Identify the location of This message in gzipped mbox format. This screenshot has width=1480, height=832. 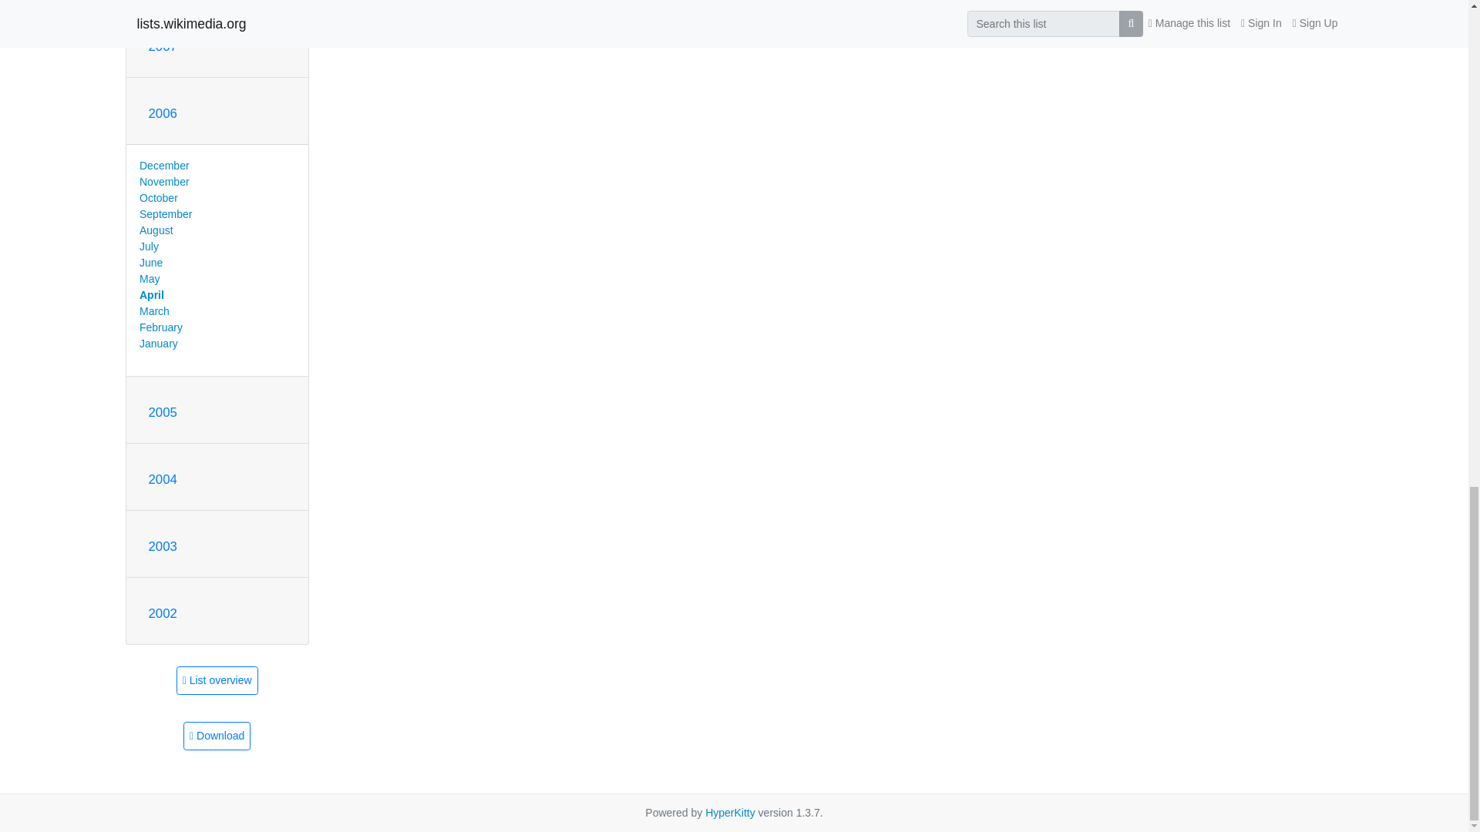
(217, 736).